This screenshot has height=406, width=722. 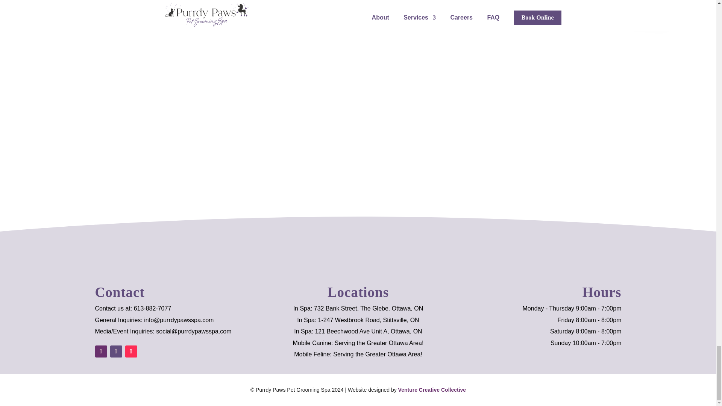 I want to click on Follow on Facebook, so click(x=101, y=351).